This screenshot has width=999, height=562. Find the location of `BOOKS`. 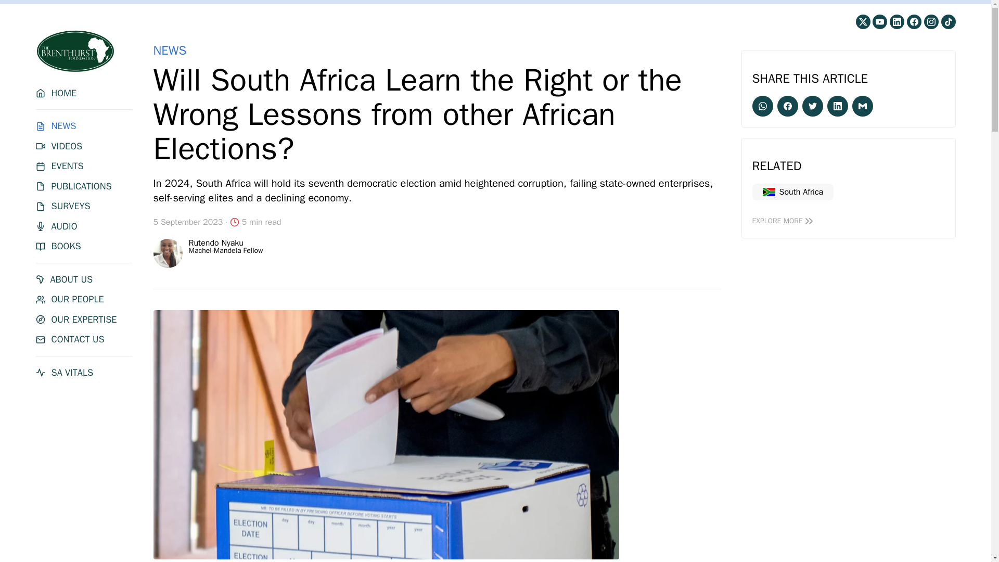

BOOKS is located at coordinates (83, 246).